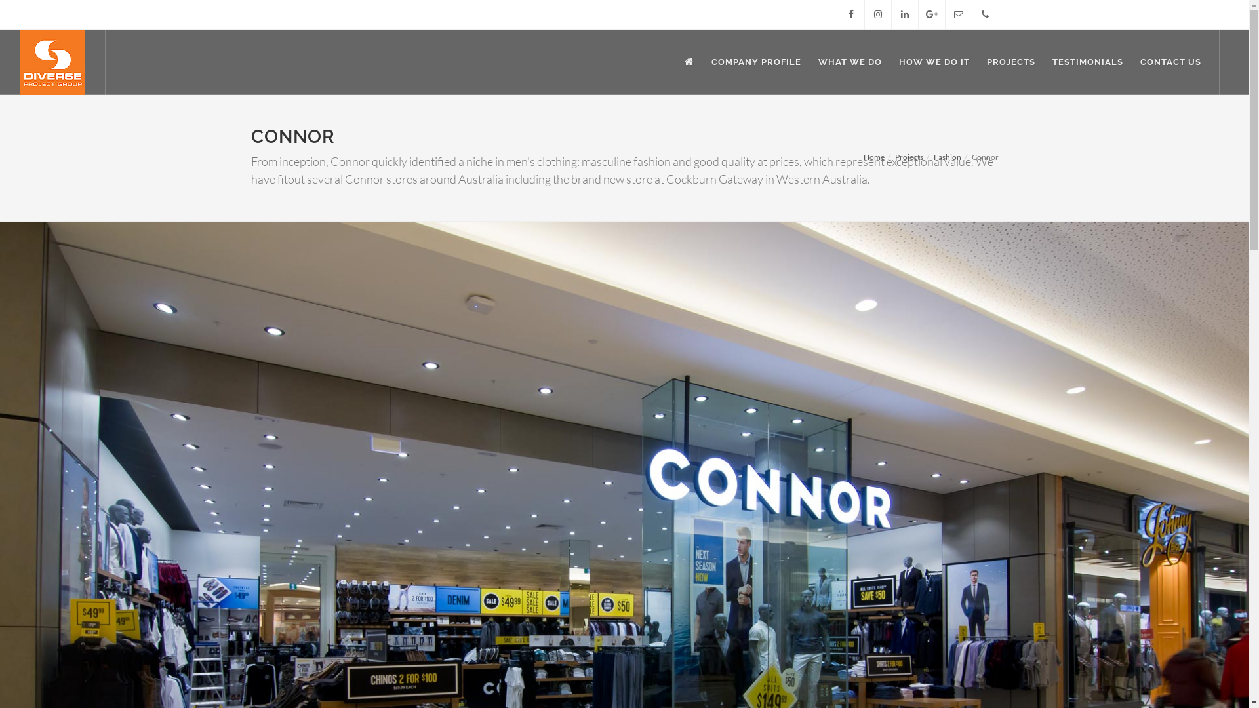  I want to click on Fashion, so click(948, 157).